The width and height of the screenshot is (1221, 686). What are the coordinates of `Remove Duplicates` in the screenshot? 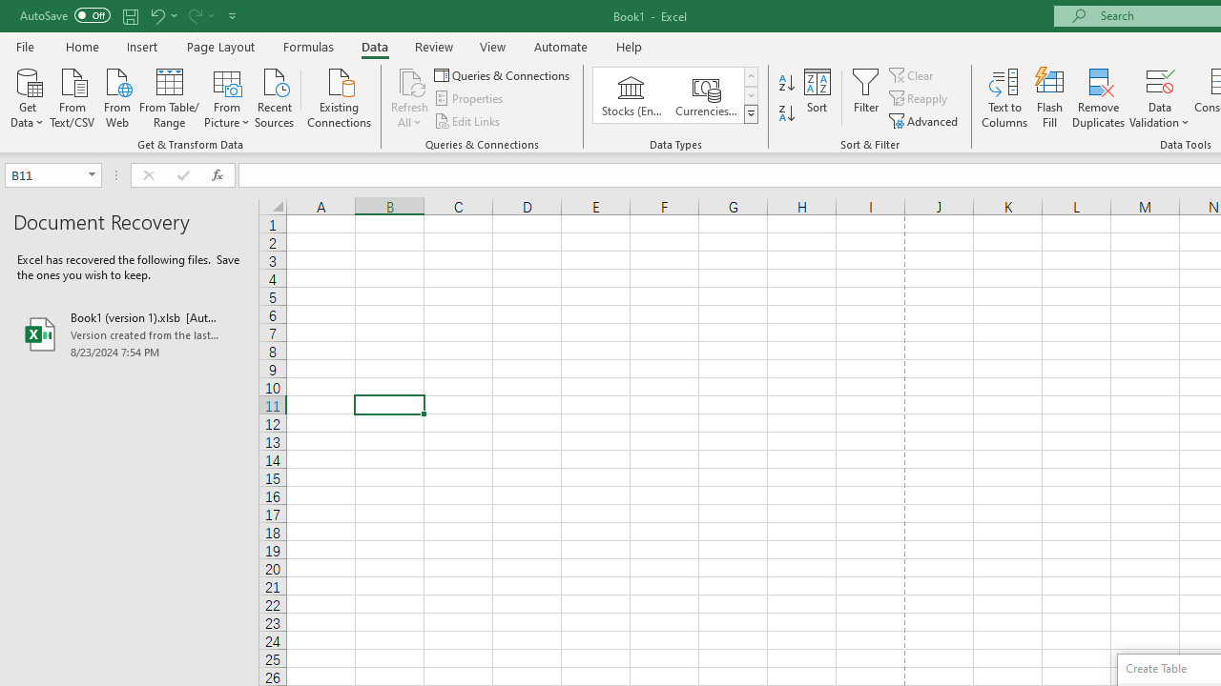 It's located at (1099, 97).